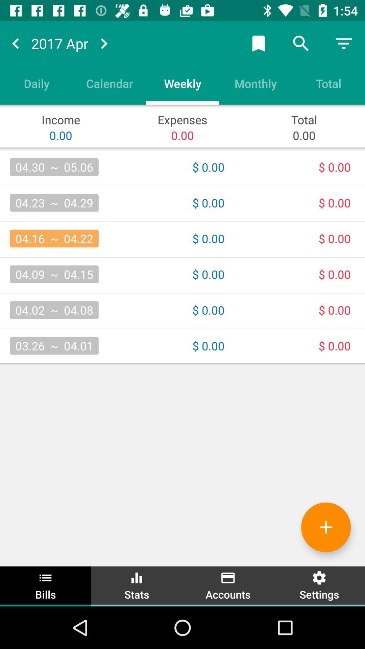 The image size is (365, 649). I want to click on flip to daily icon, so click(36, 83).